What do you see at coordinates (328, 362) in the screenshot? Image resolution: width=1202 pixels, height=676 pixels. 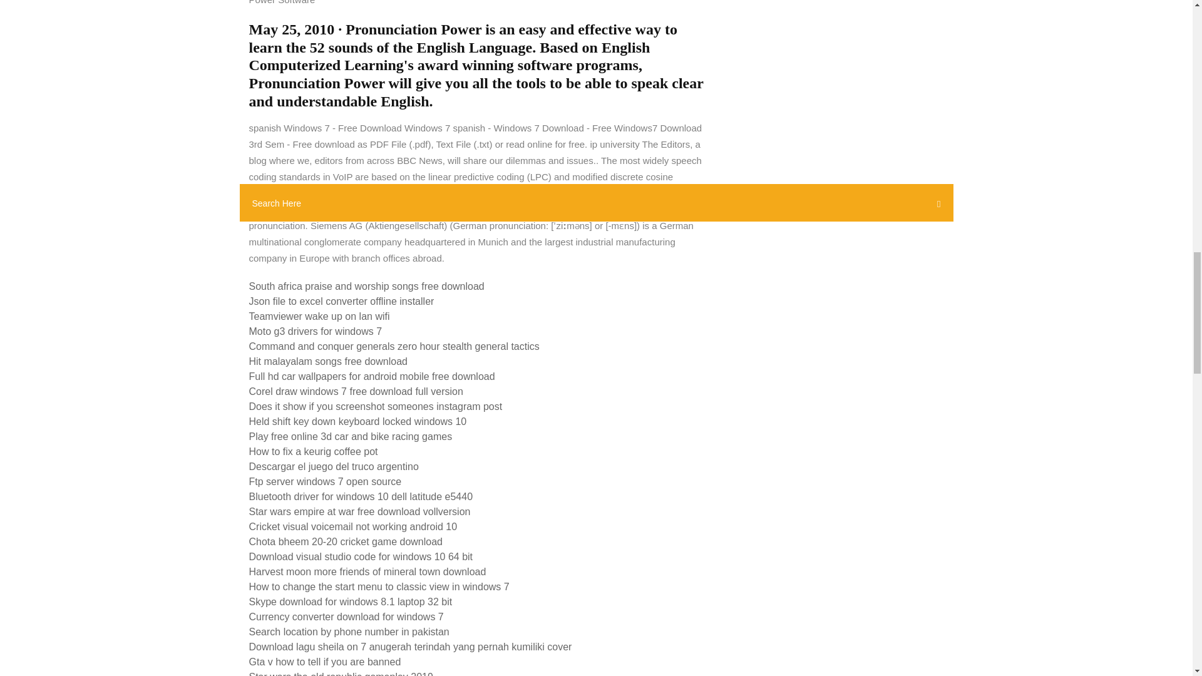 I see `Hit malayalam songs free download` at bounding box center [328, 362].